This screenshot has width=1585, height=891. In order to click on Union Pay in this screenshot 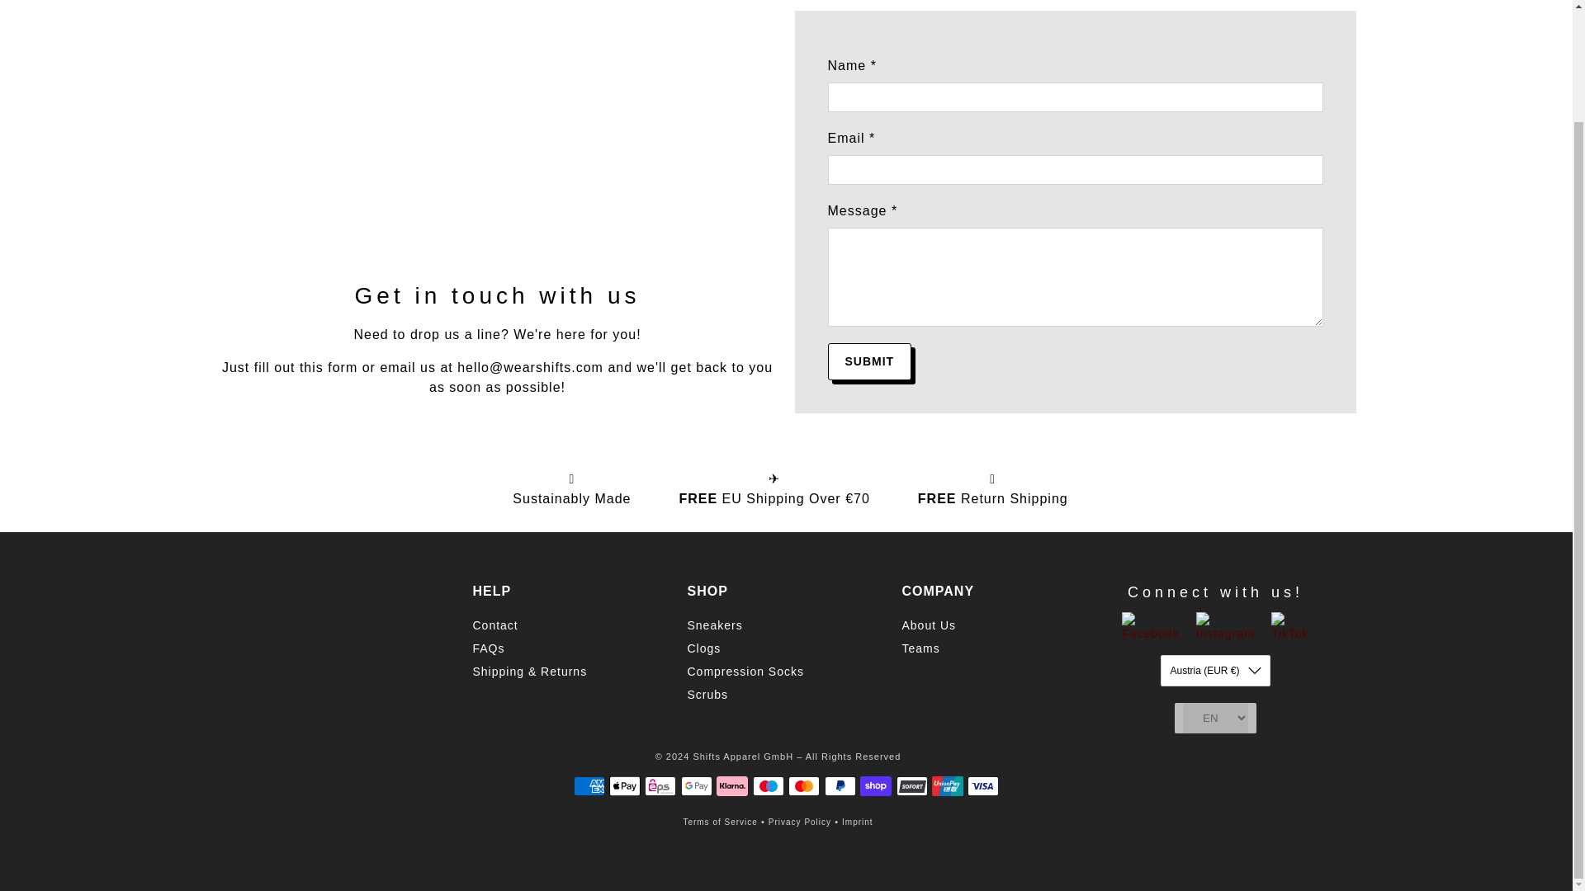, I will do `click(948, 785)`.